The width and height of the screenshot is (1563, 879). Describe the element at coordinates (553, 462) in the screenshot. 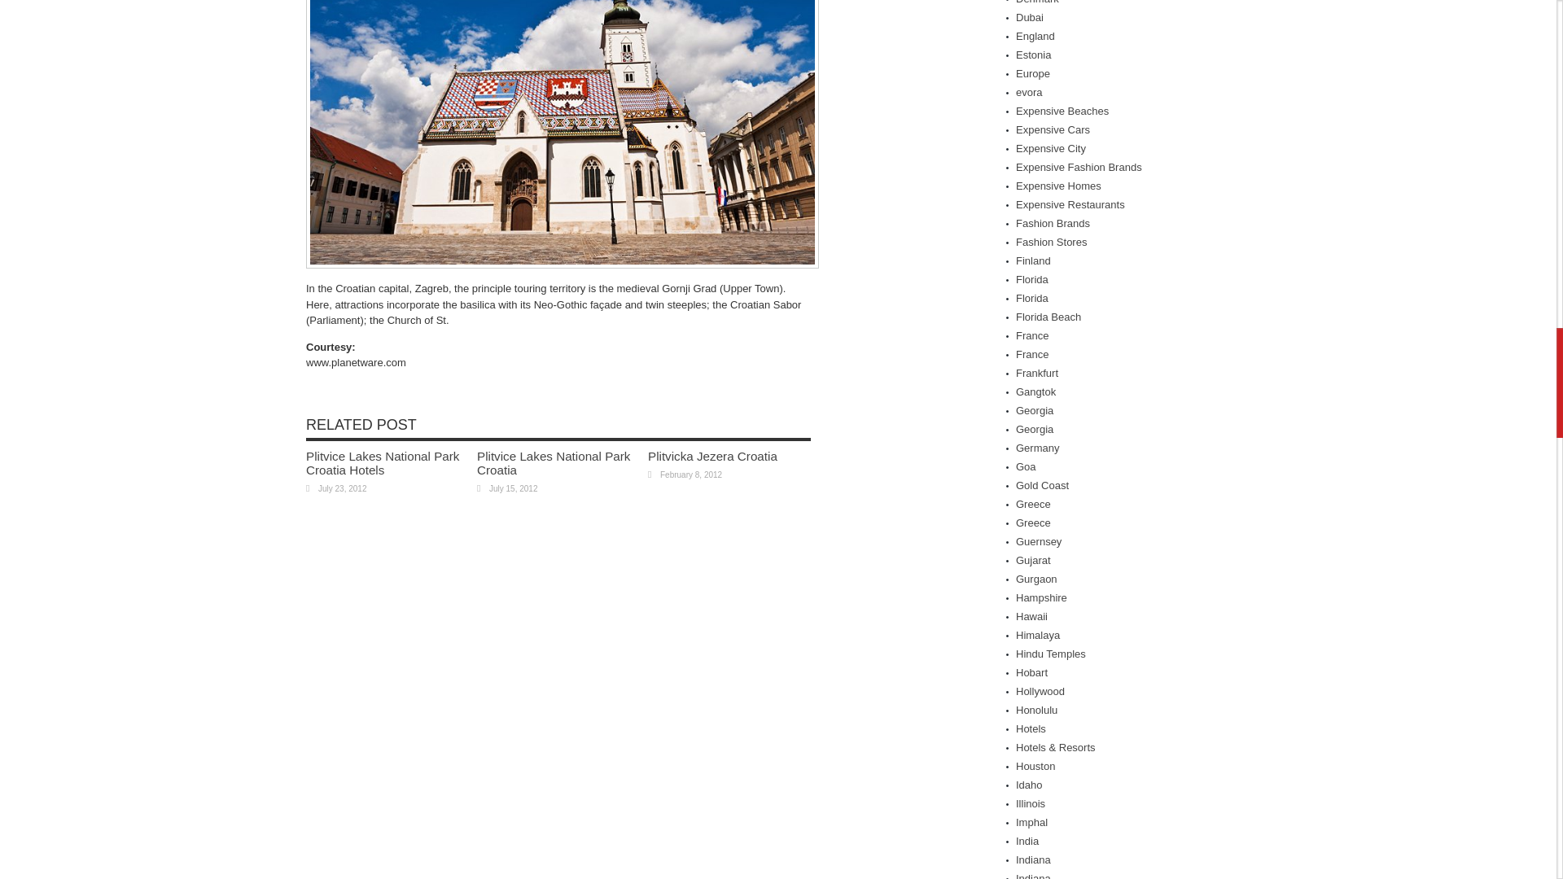

I see `Plitvice Lakes National Park Croatia` at that location.